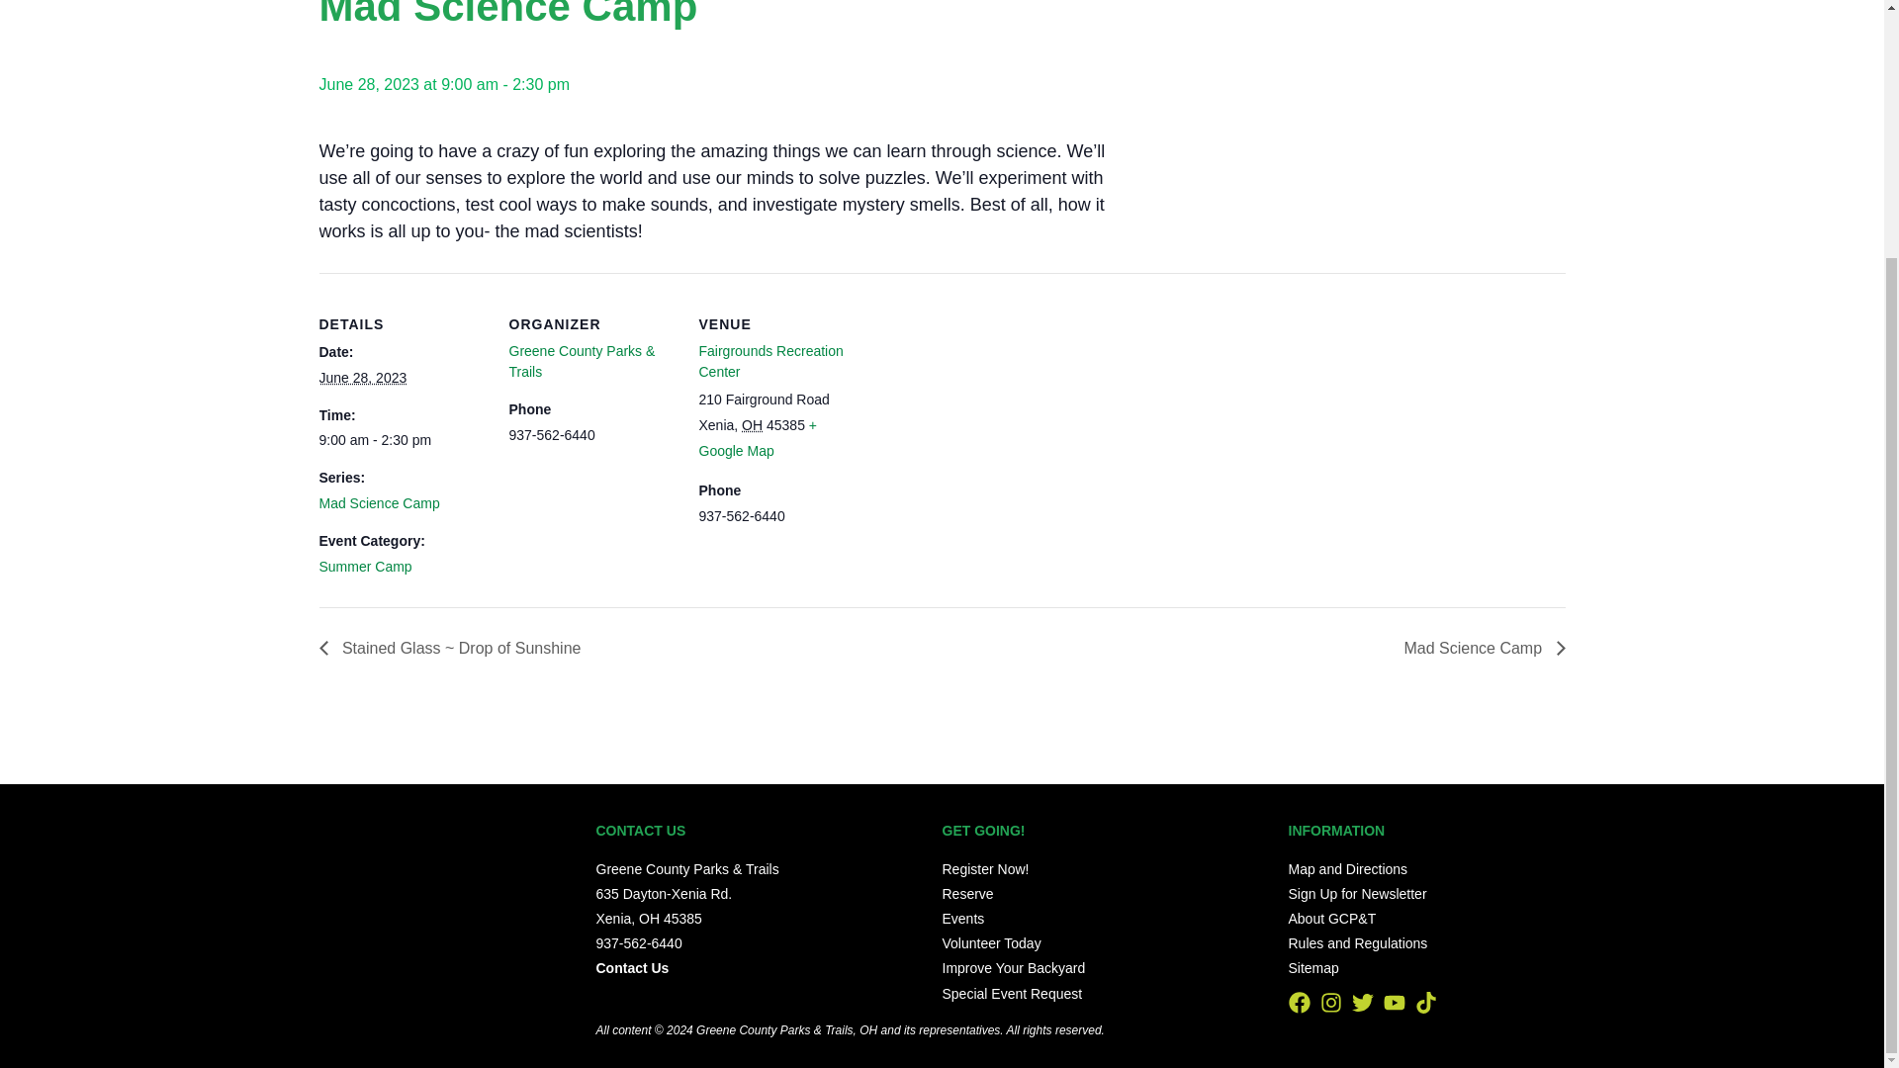 The width and height of the screenshot is (1899, 1068). Describe the element at coordinates (752, 425) in the screenshot. I see `Ohio` at that location.